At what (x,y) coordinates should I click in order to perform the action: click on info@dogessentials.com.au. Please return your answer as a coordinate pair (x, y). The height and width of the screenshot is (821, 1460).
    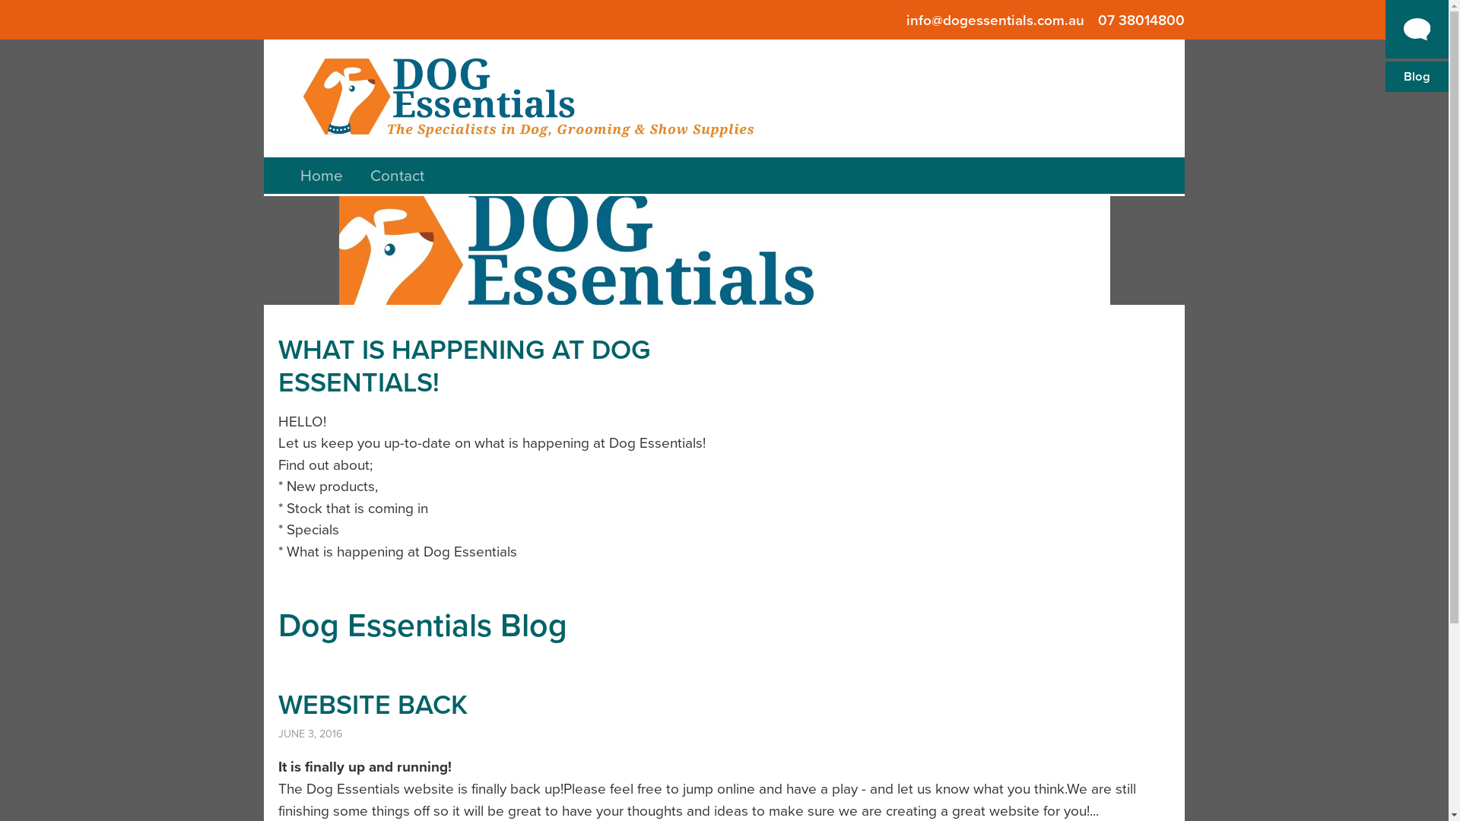
    Looking at the image, I should click on (995, 20).